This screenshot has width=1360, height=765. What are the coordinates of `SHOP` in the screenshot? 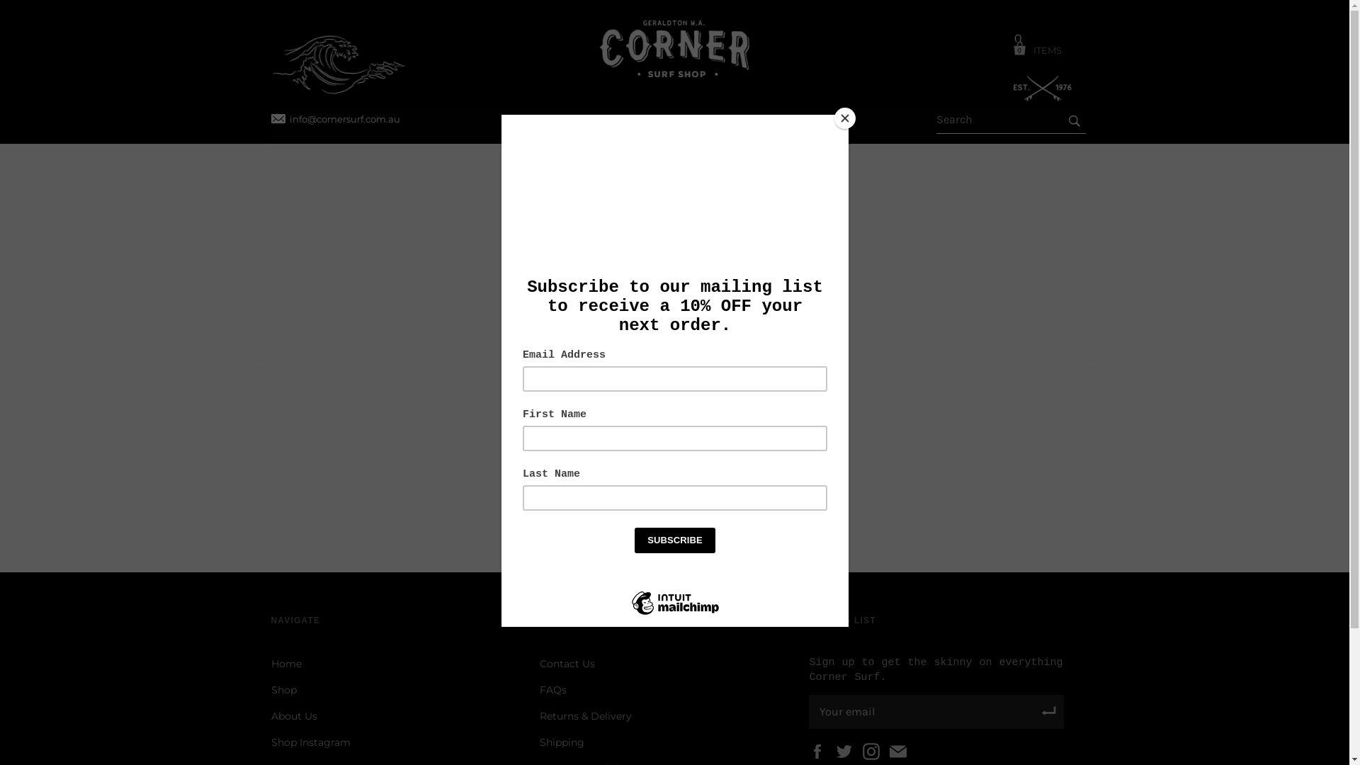 It's located at (630, 125).